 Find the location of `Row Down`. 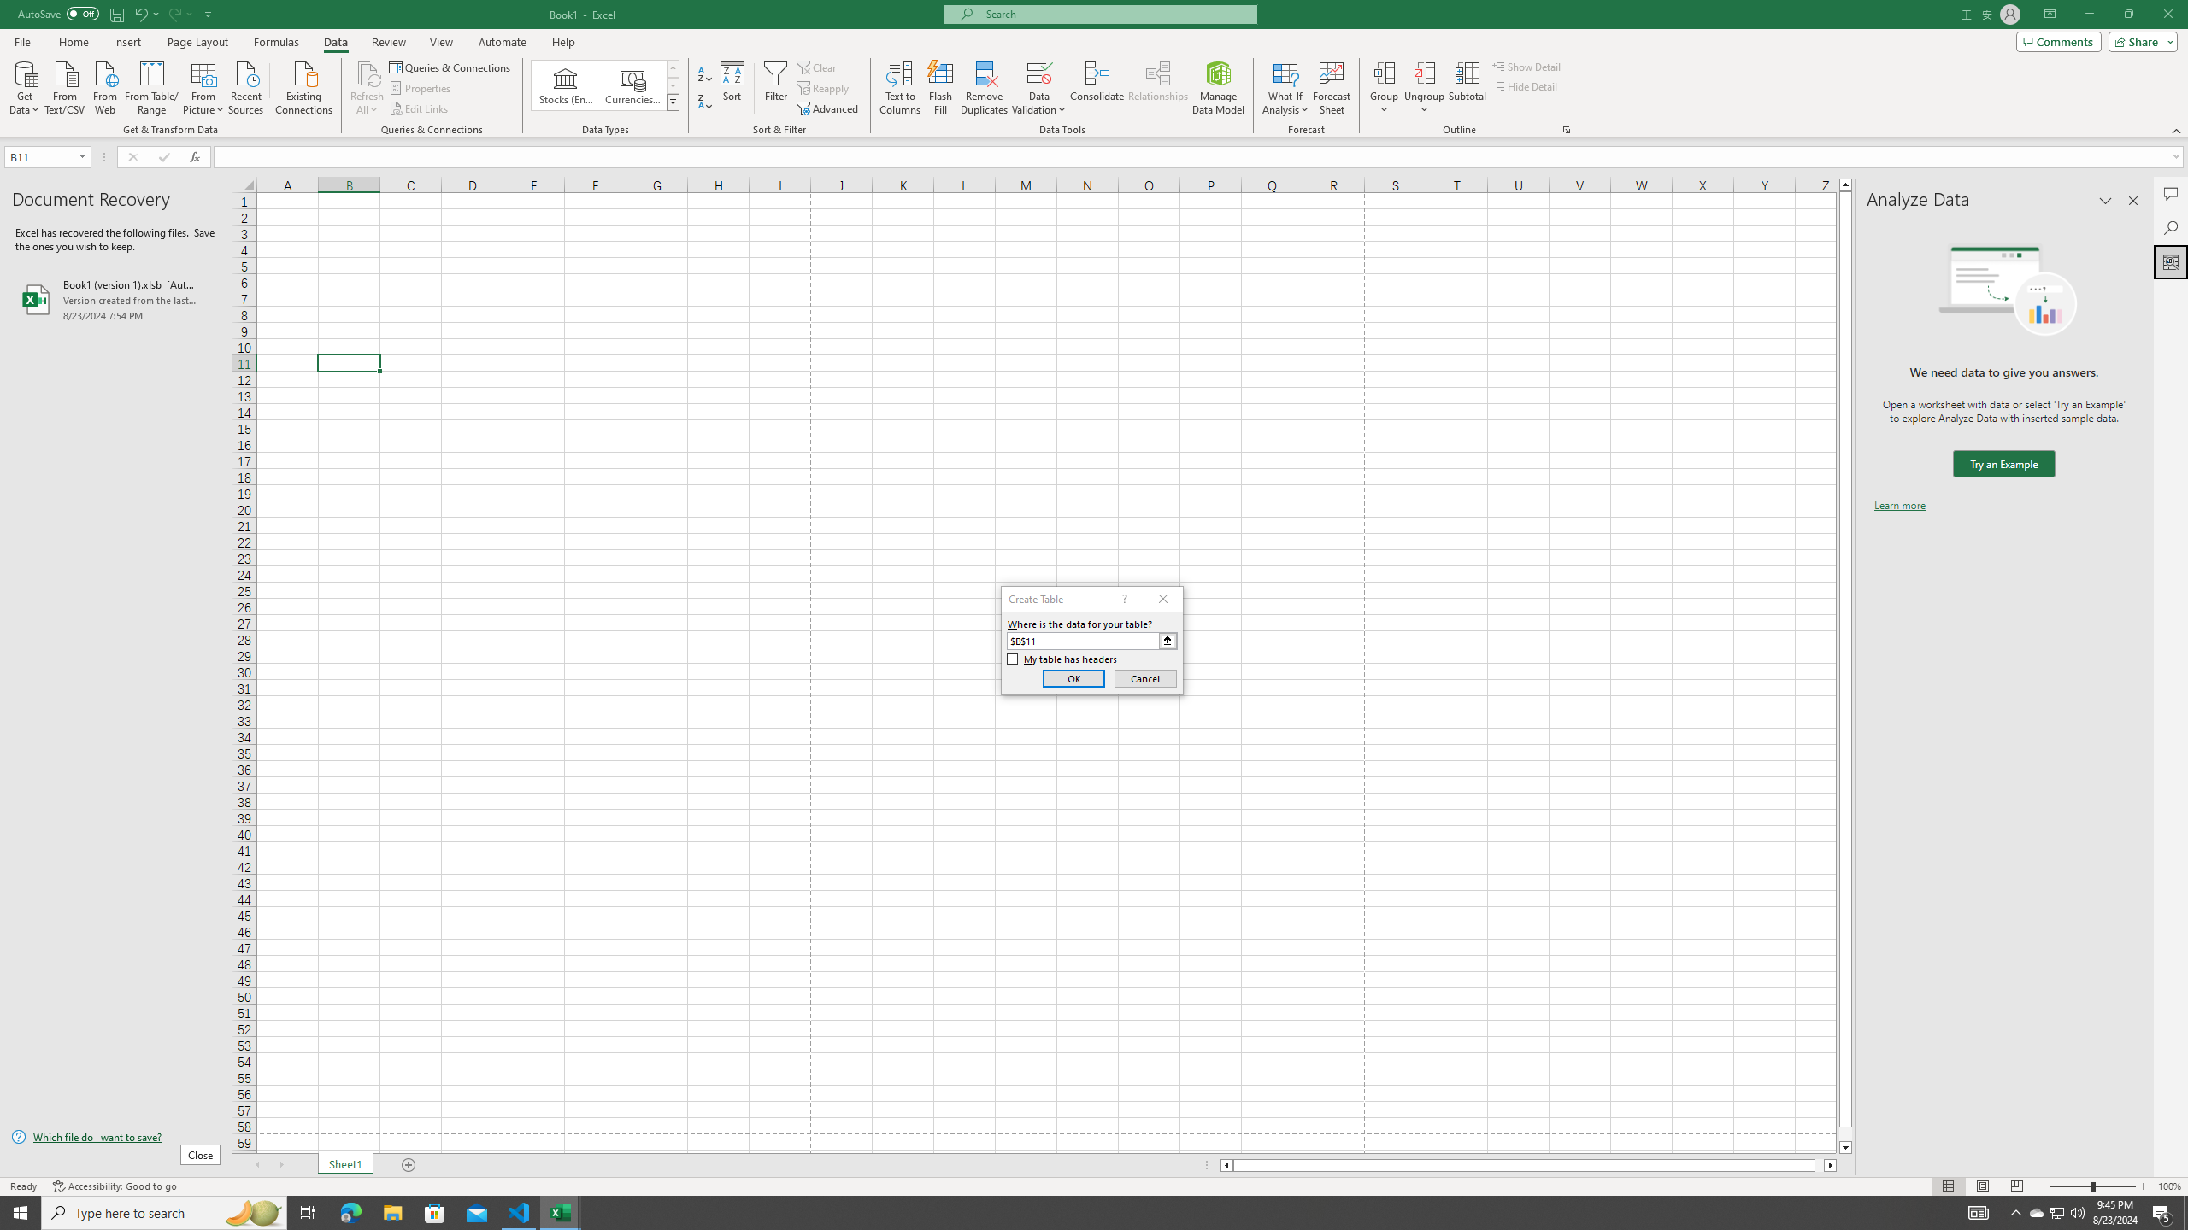

Row Down is located at coordinates (673, 85).